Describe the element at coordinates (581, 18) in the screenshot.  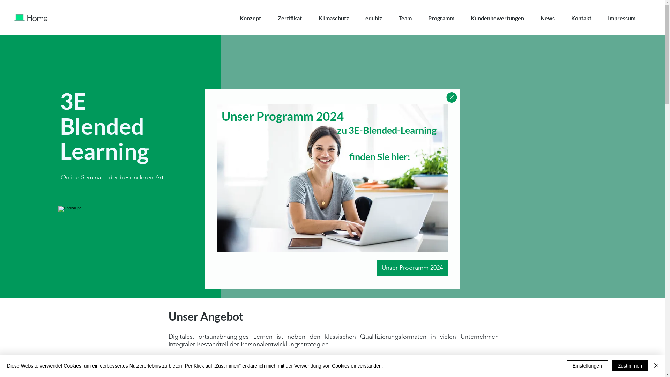
I see `Kontakt` at that location.